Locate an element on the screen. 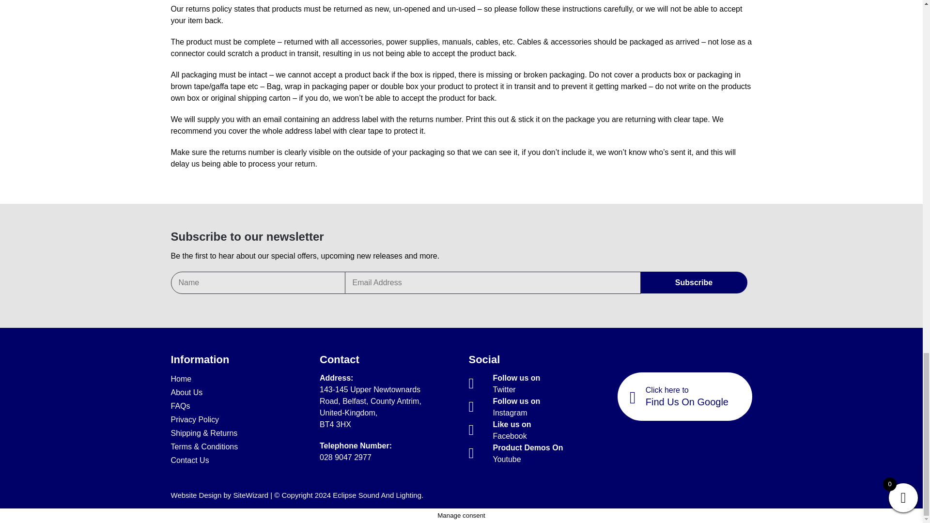 Image resolution: width=930 pixels, height=523 pixels. Home is located at coordinates (345, 457).